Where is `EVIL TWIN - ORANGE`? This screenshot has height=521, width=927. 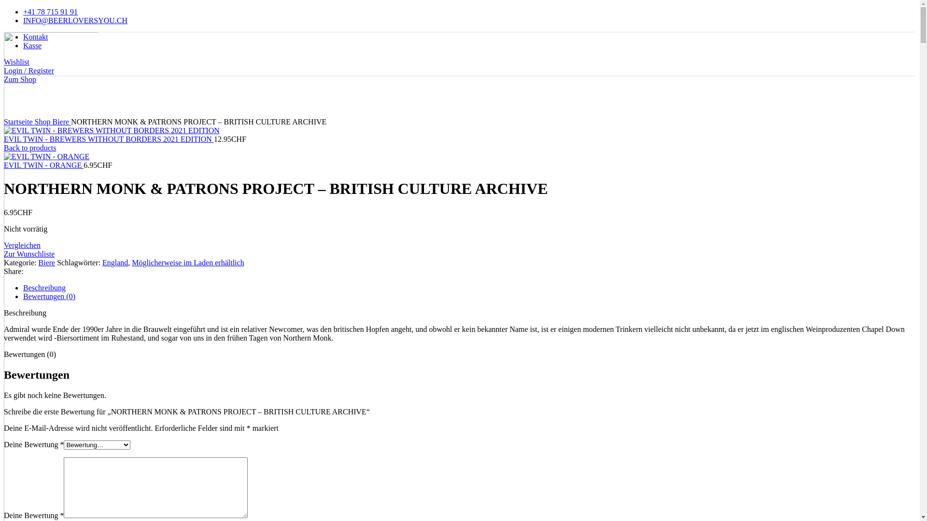 EVIL TWIN - ORANGE is located at coordinates (43, 165).